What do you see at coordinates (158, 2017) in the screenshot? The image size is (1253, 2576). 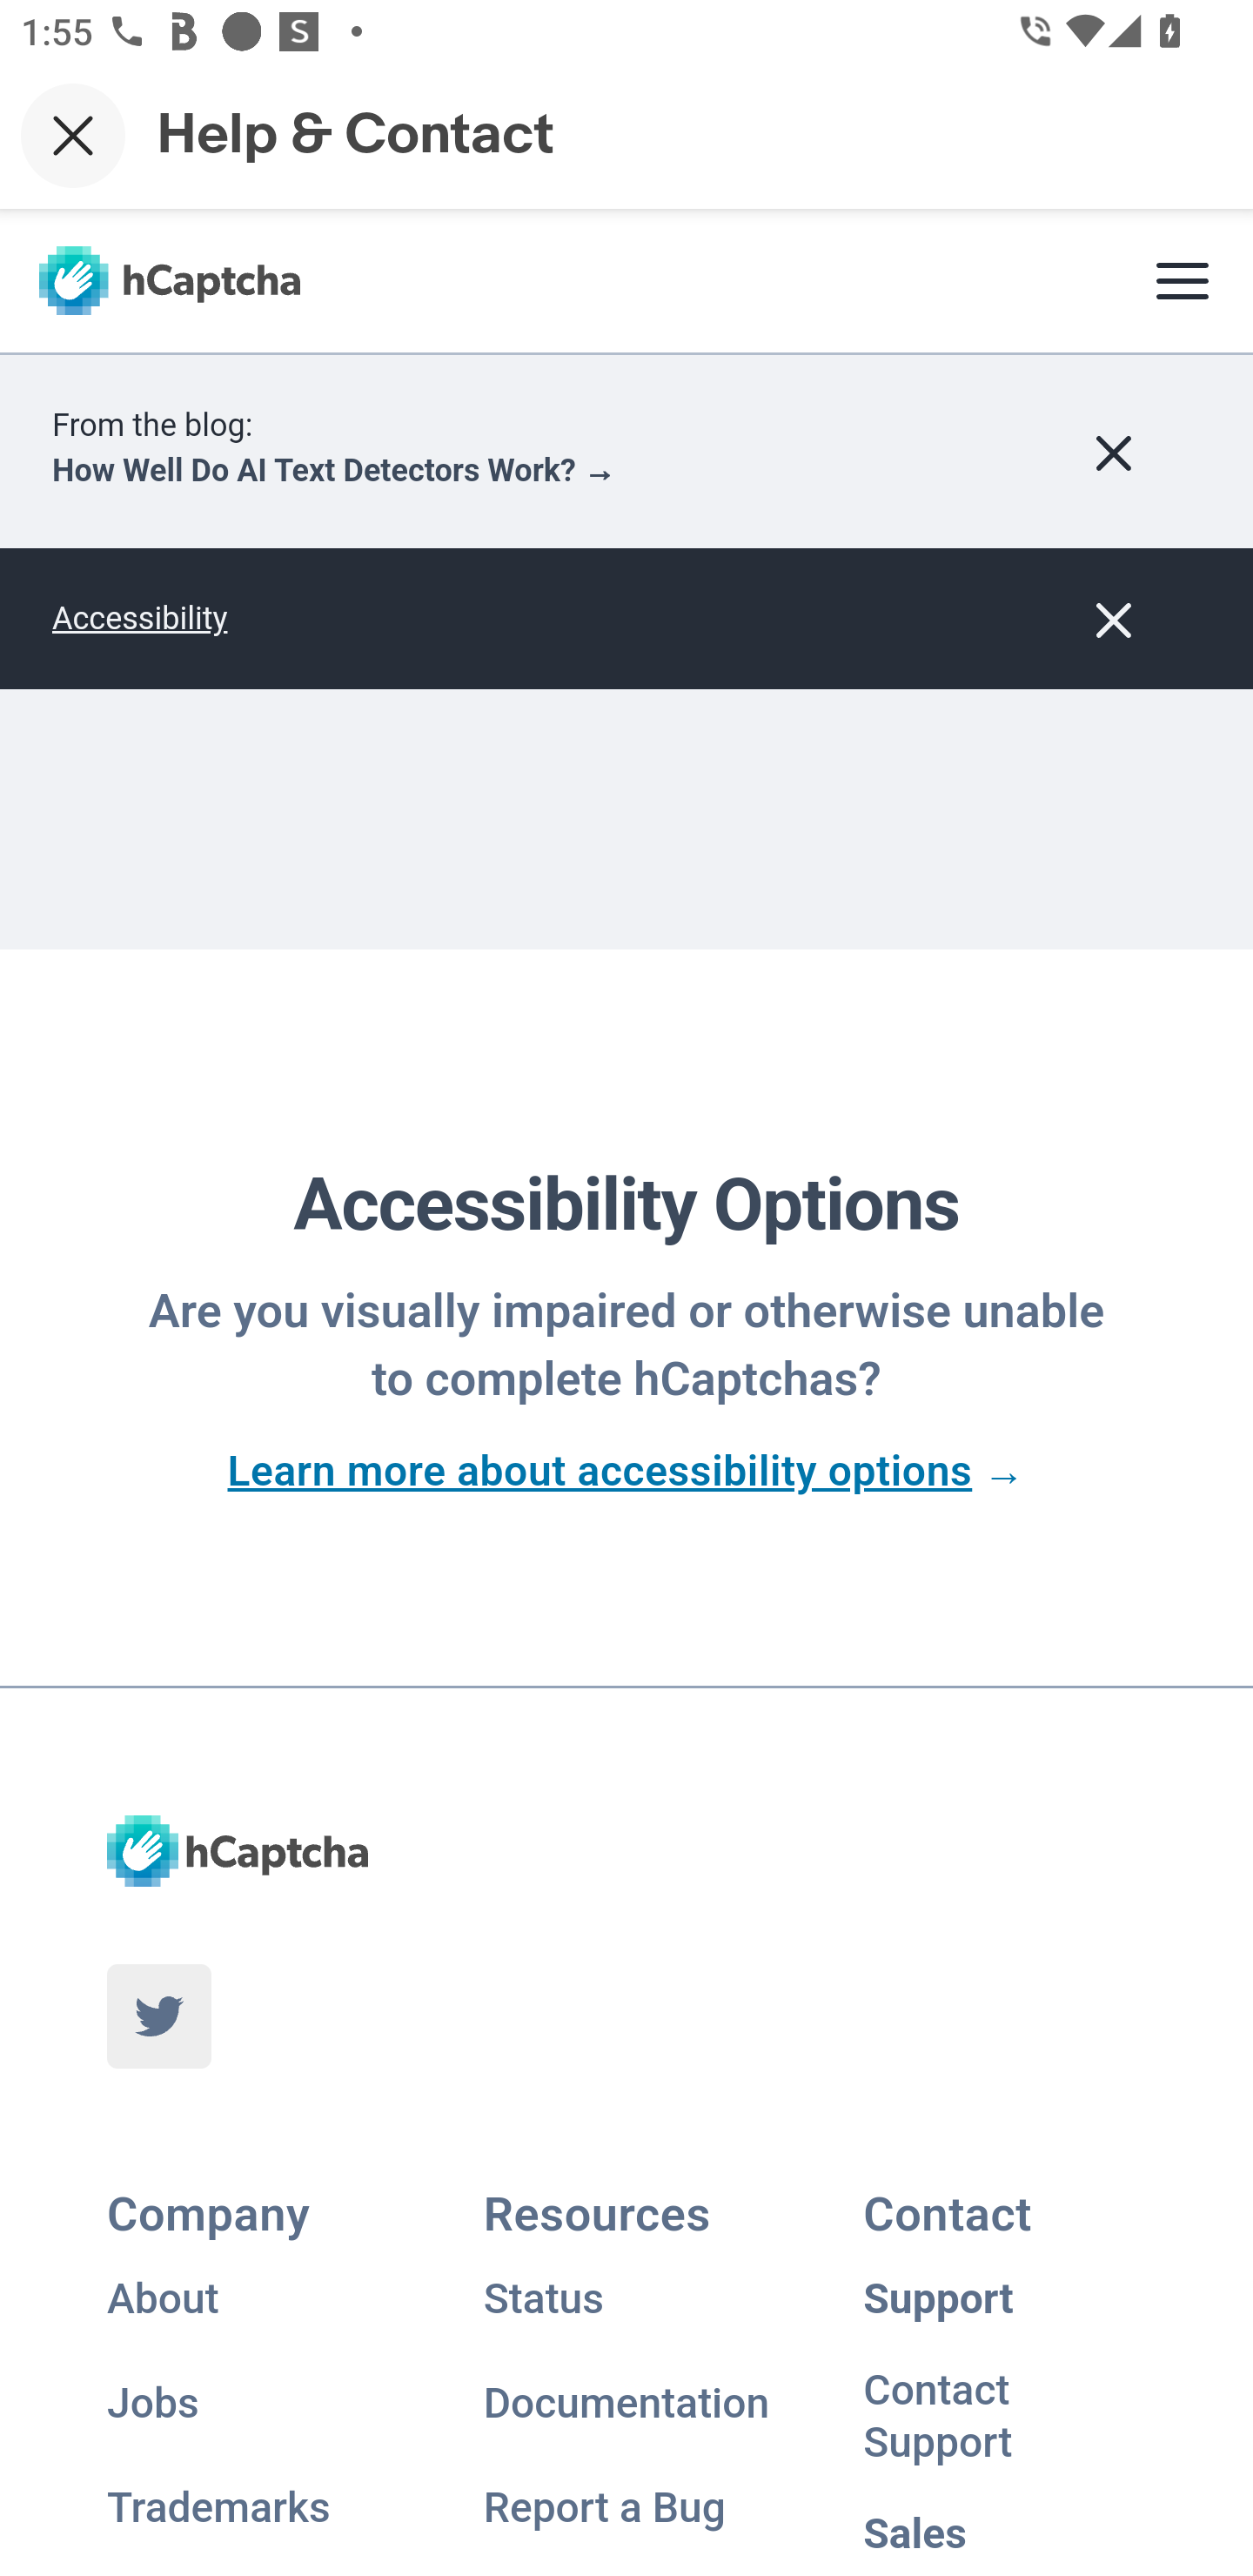 I see `twitter` at bounding box center [158, 2017].